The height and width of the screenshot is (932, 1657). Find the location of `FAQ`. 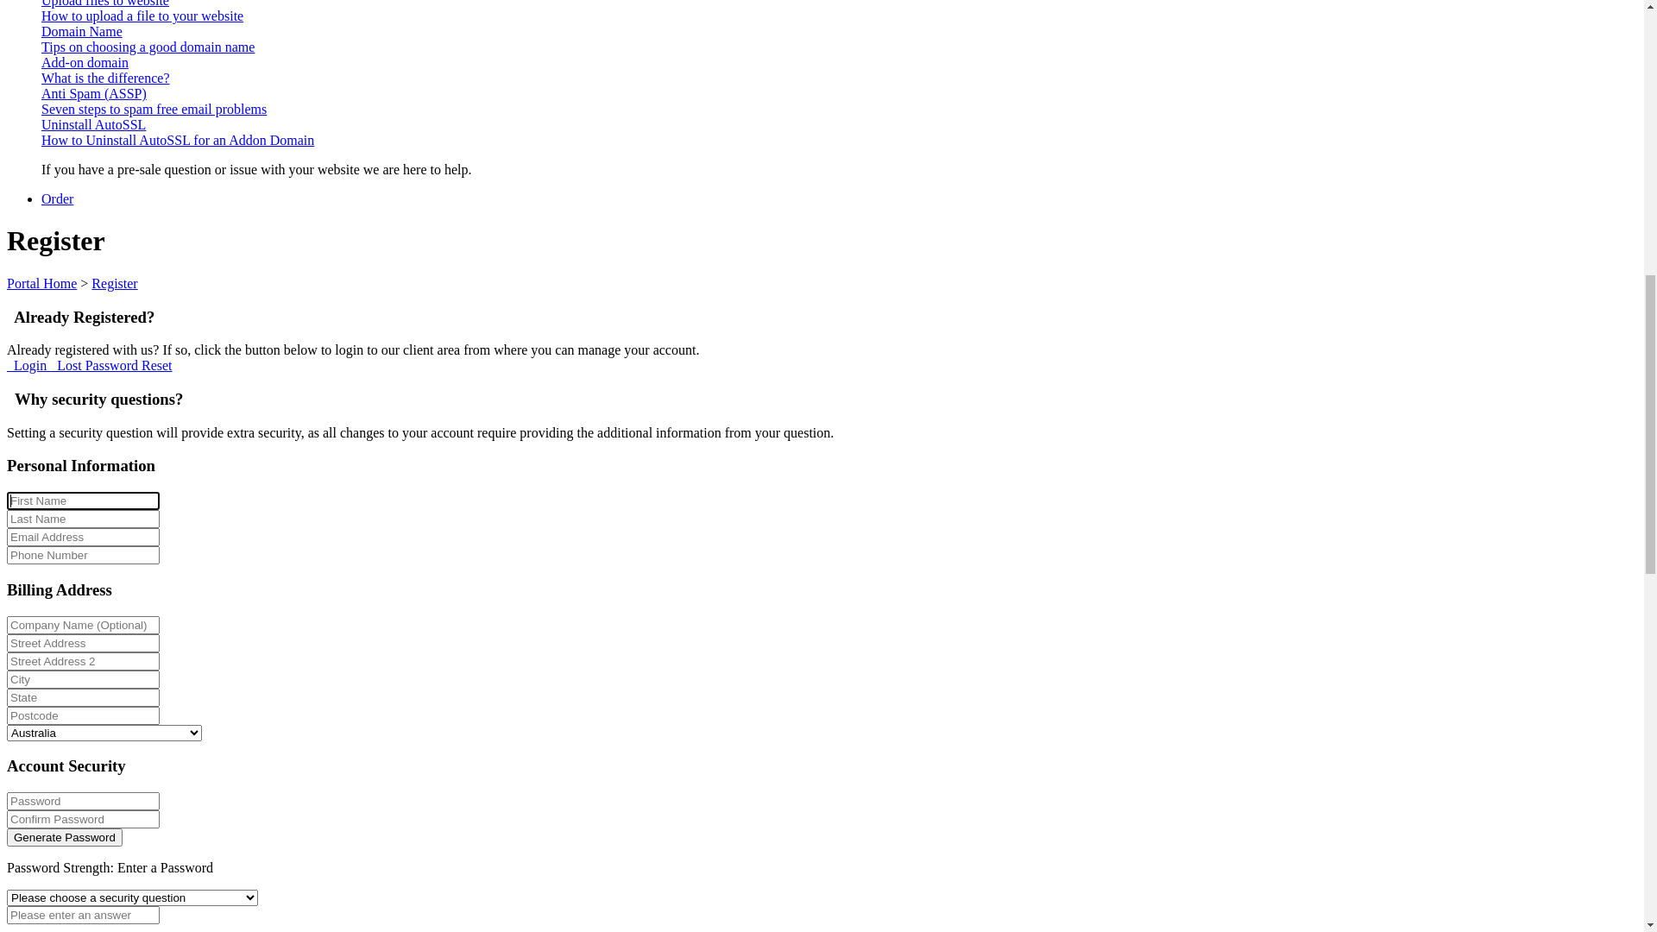

FAQ is located at coordinates (55, 713).